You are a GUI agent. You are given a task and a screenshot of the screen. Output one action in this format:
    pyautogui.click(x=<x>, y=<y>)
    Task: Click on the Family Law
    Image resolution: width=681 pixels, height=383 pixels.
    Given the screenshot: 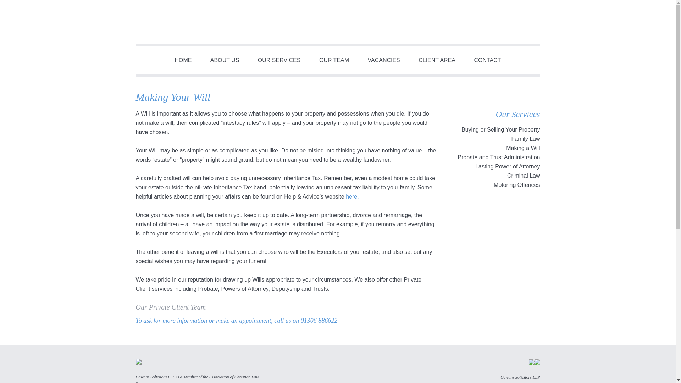 What is the action you would take?
    pyautogui.click(x=526, y=139)
    